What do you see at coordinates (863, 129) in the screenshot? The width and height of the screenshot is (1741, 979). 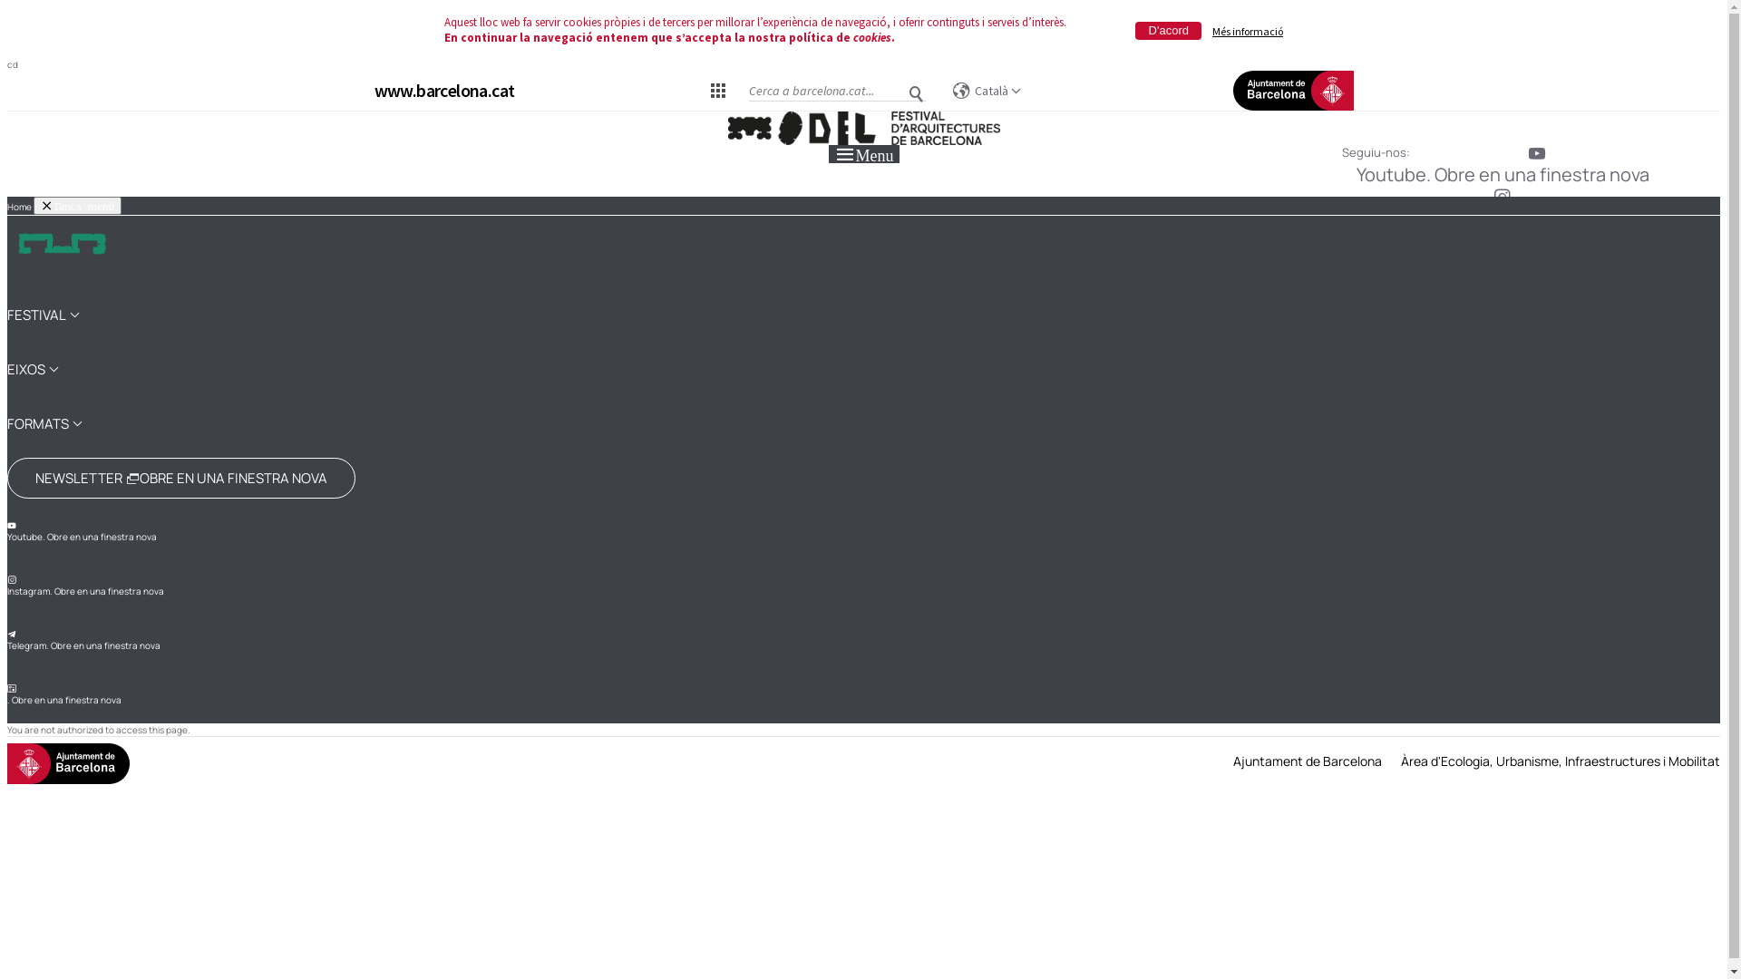 I see `Home` at bounding box center [863, 129].